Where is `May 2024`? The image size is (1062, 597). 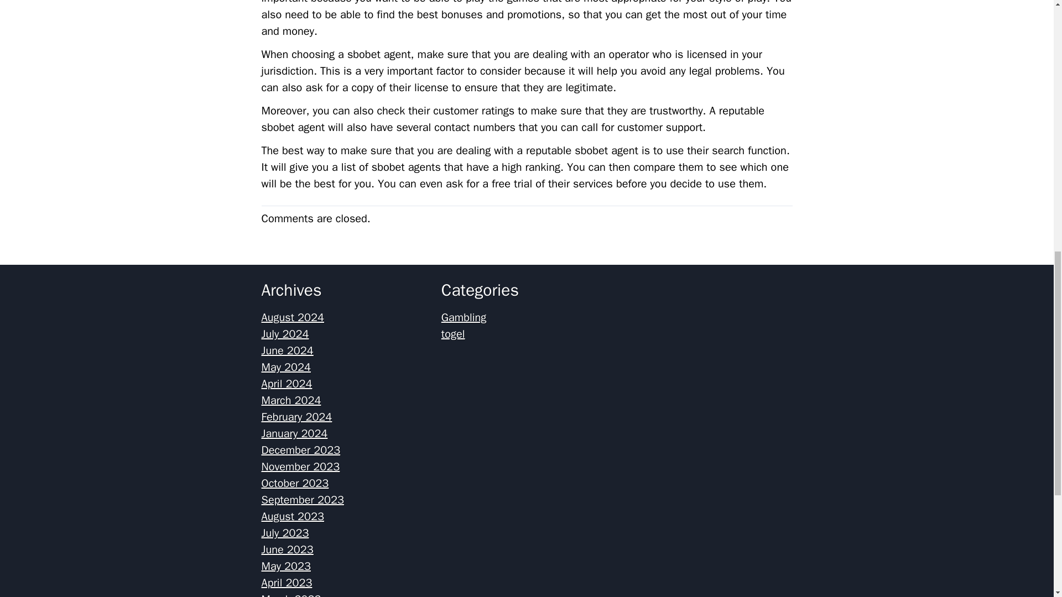 May 2024 is located at coordinates (286, 367).